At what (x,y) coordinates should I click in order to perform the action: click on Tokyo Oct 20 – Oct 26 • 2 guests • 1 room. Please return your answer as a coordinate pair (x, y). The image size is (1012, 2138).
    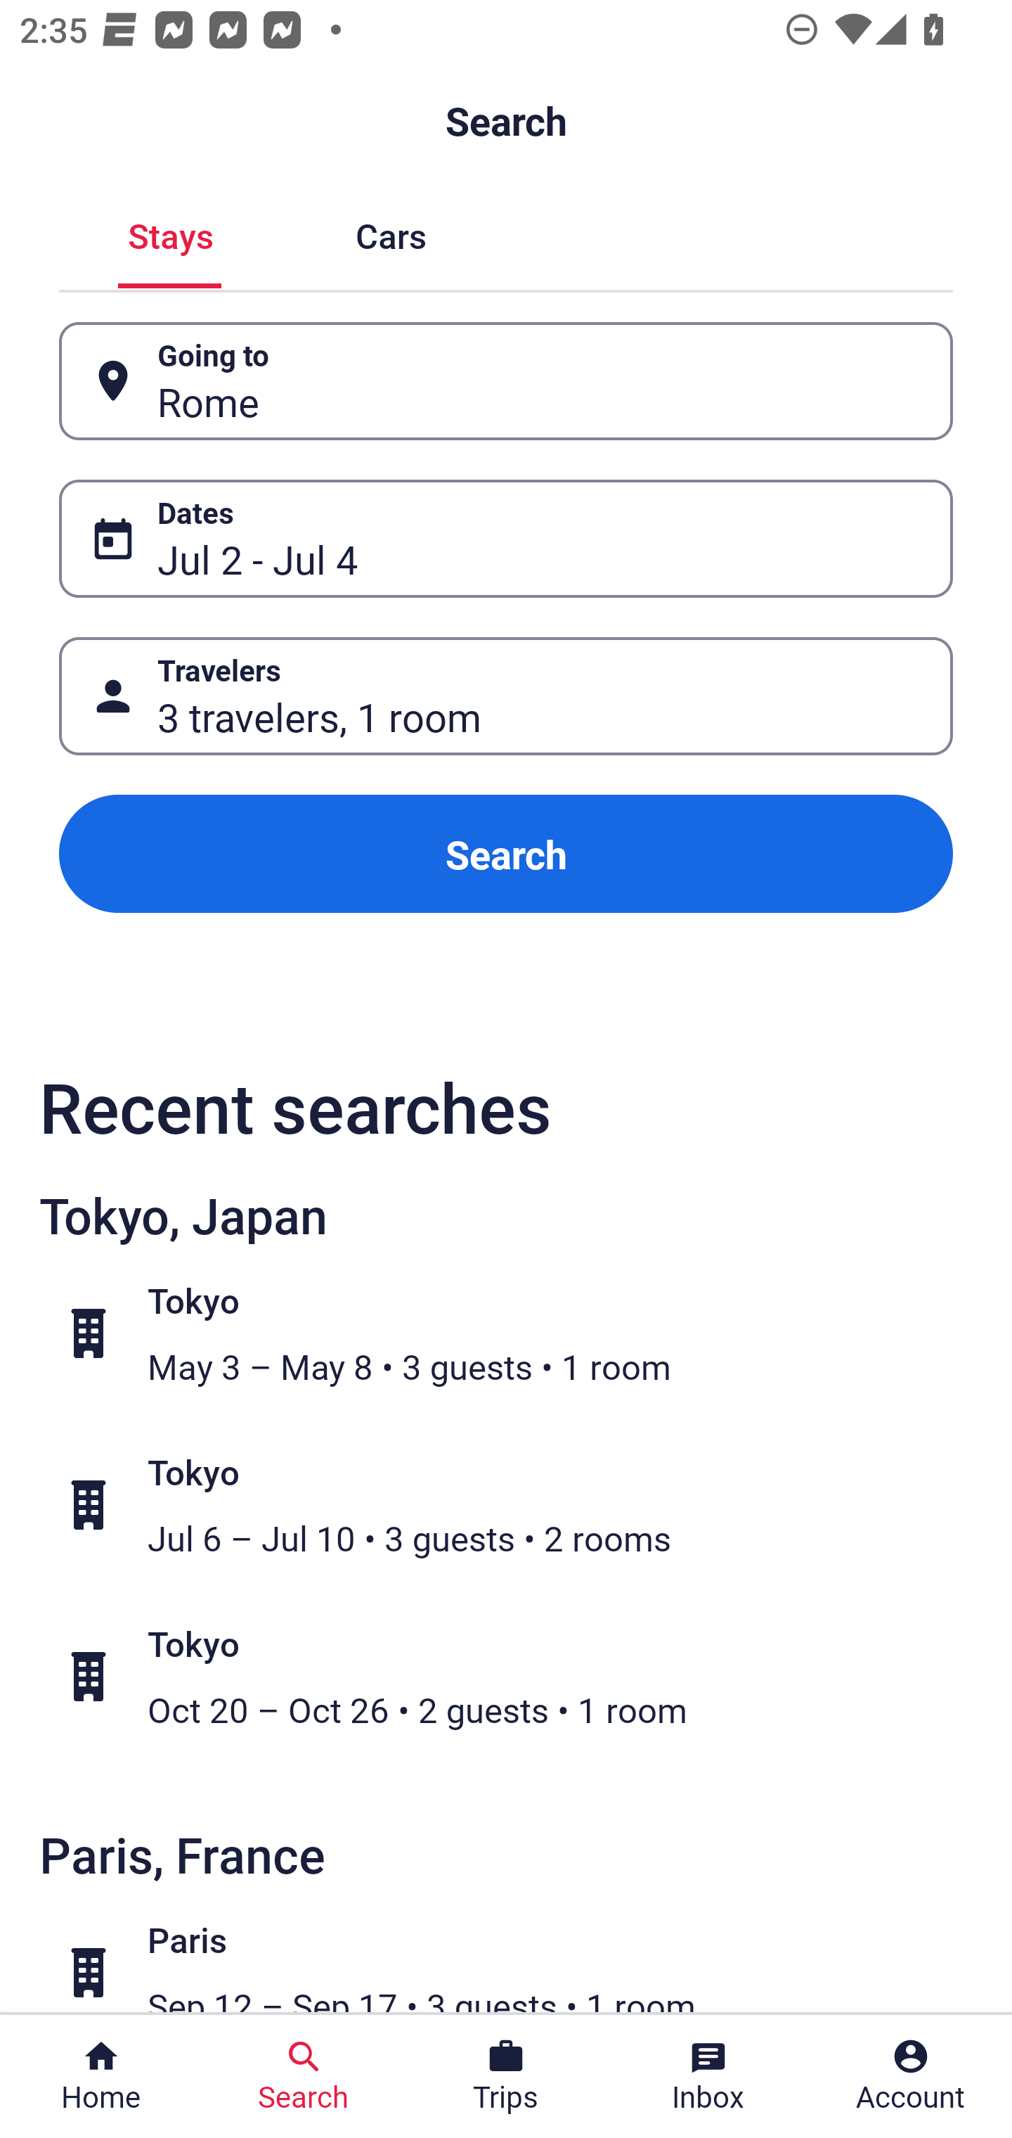
    Looking at the image, I should click on (520, 1675).